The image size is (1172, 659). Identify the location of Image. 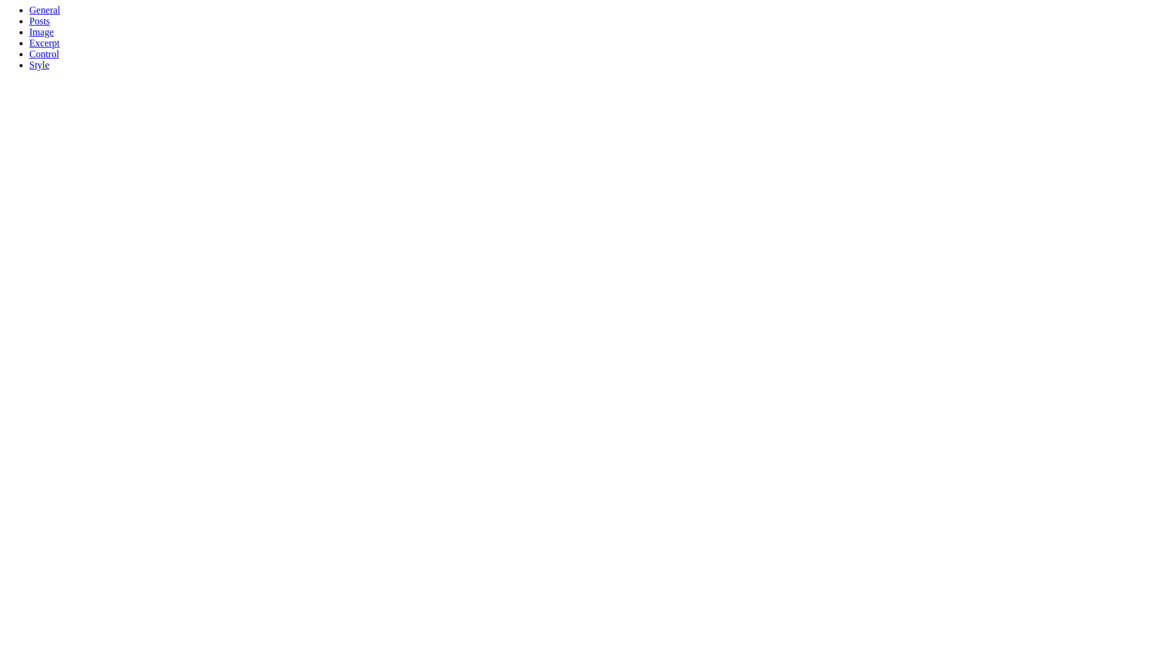
(42, 32).